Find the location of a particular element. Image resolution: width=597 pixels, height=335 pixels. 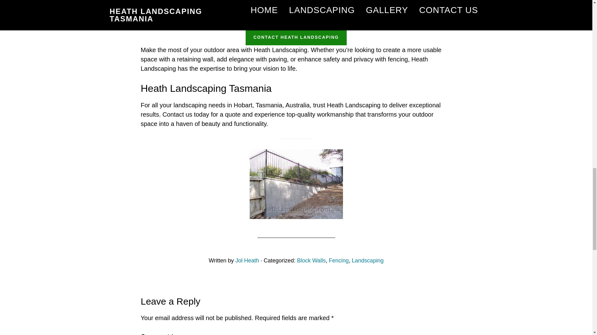

Landscaping is located at coordinates (368, 261).